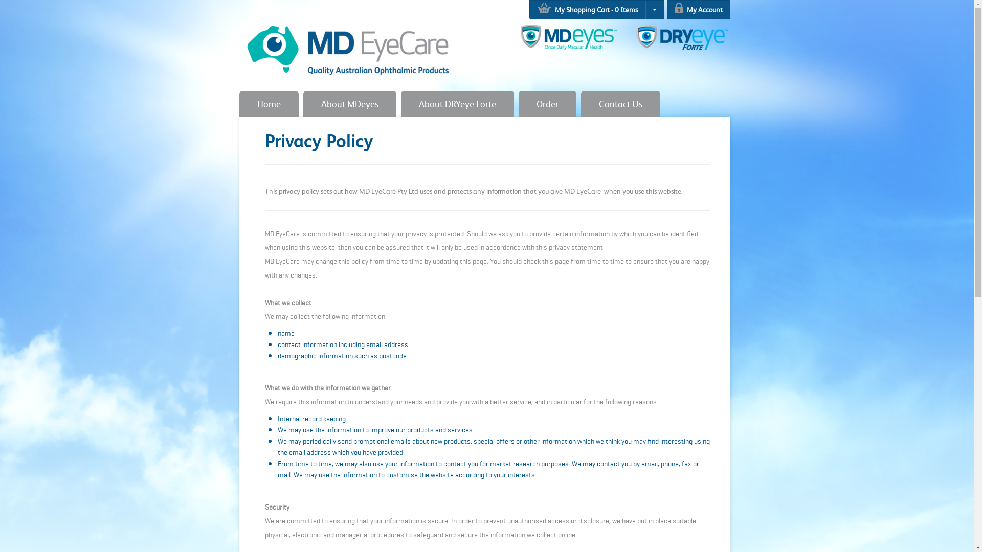 Image resolution: width=982 pixels, height=552 pixels. I want to click on Contact Us, so click(621, 104).